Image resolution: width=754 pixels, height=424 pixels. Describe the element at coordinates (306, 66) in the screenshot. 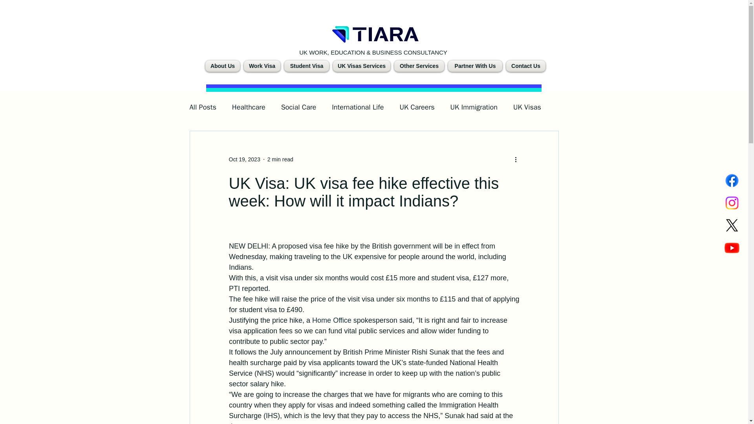

I see `Student Visa` at that location.